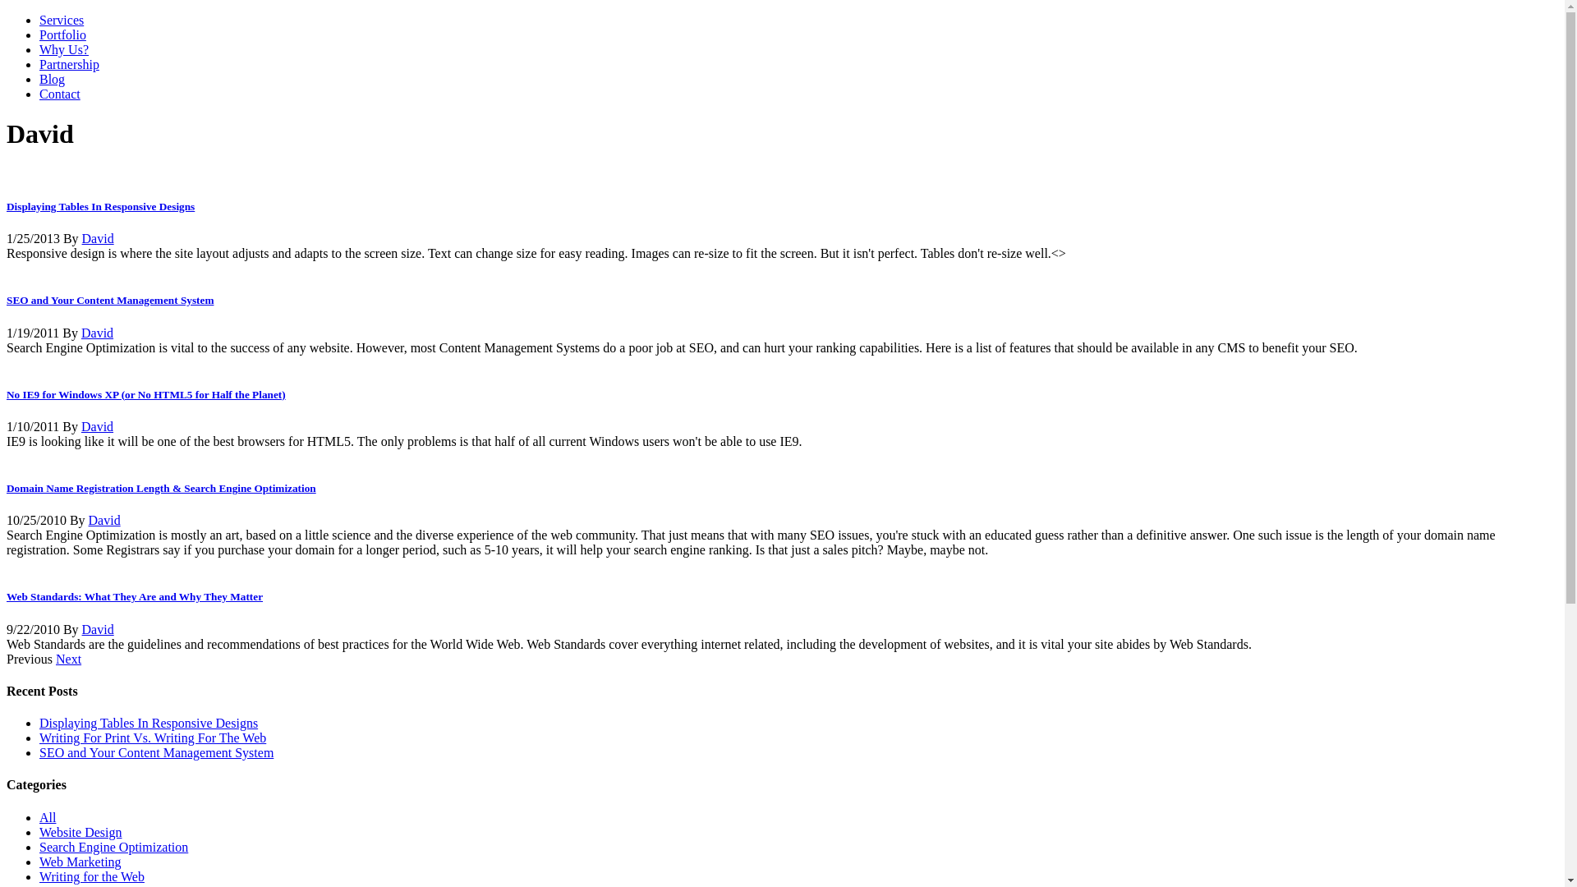 The width and height of the screenshot is (1577, 887). Describe the element at coordinates (97, 333) in the screenshot. I see `David` at that location.